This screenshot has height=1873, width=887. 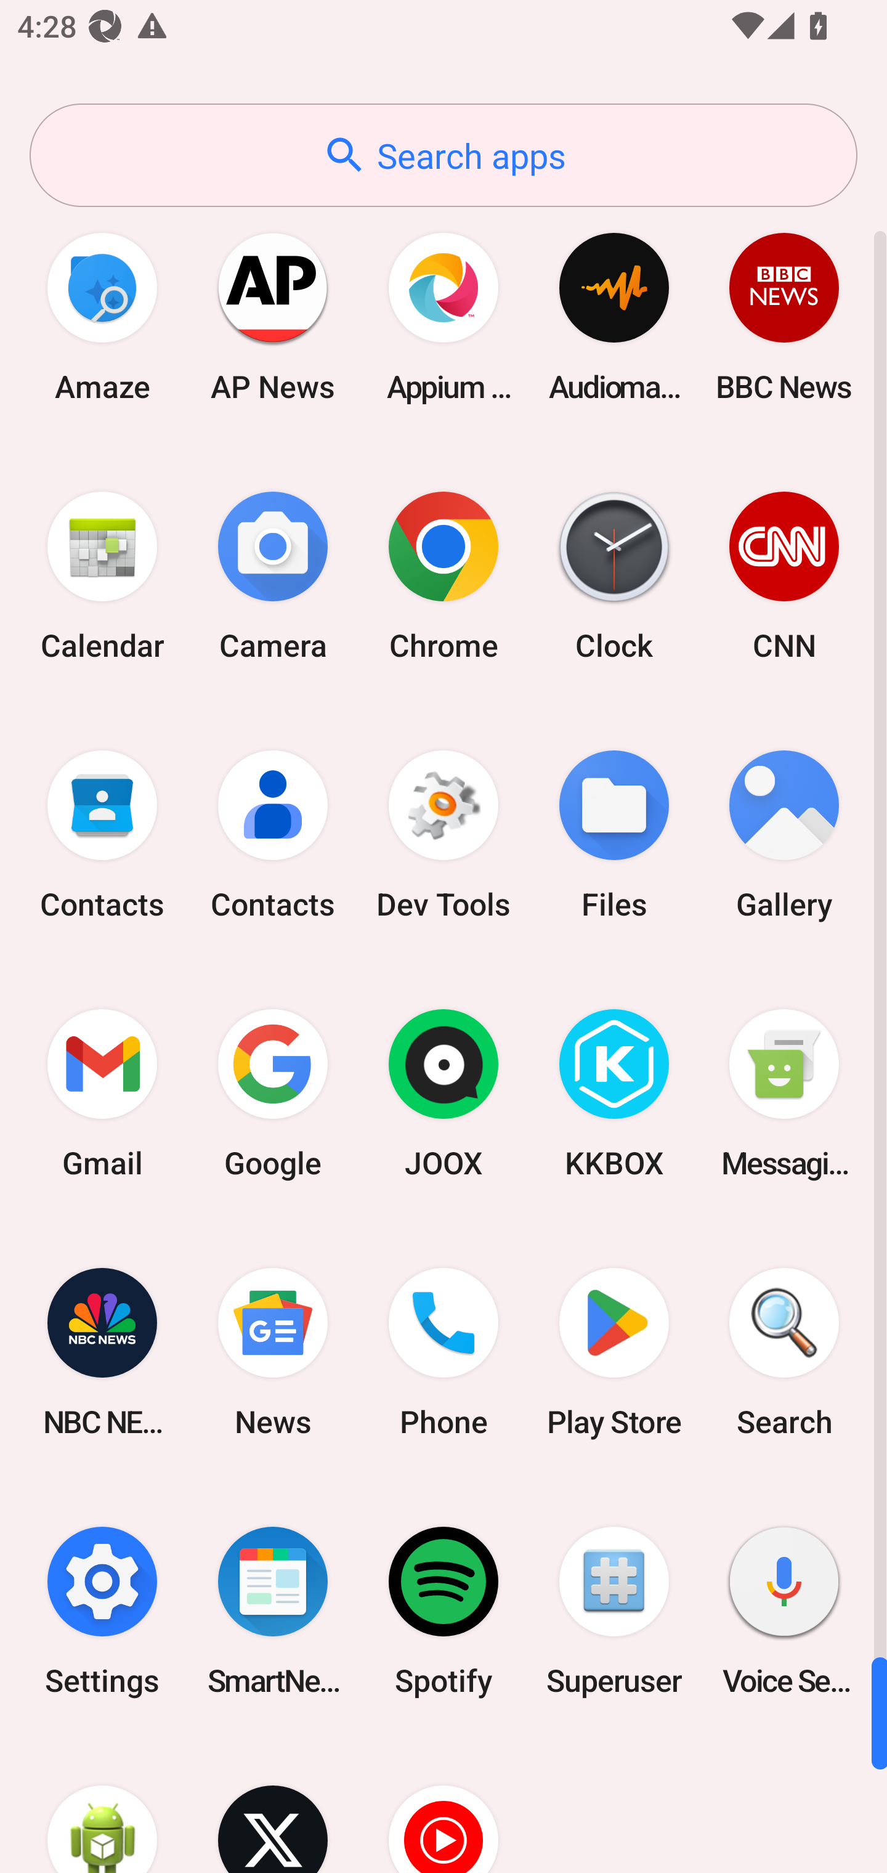 What do you see at coordinates (784, 575) in the screenshot?
I see `CNN` at bounding box center [784, 575].